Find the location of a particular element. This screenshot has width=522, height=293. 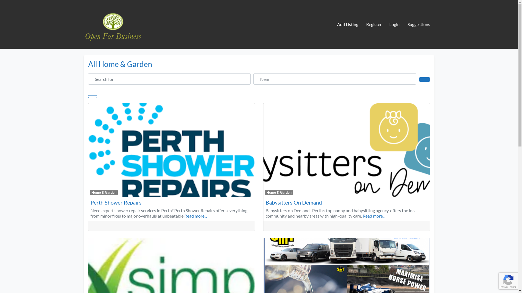

Read more... is located at coordinates (374, 216).